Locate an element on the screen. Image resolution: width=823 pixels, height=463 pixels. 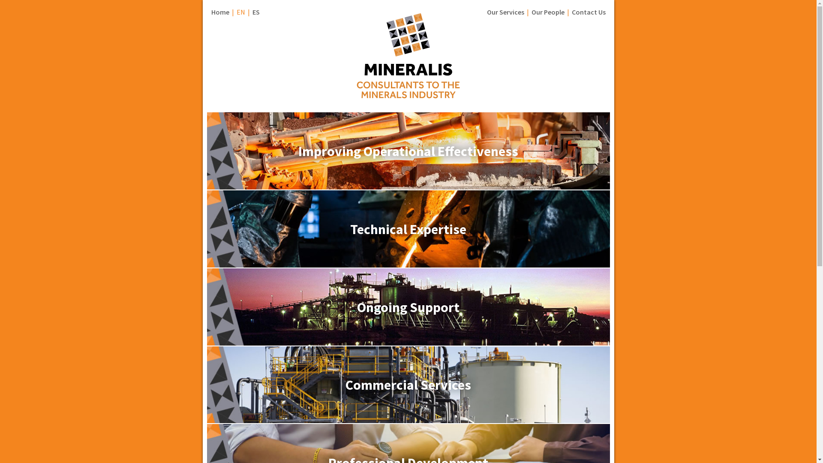
Our People is located at coordinates (548, 12).